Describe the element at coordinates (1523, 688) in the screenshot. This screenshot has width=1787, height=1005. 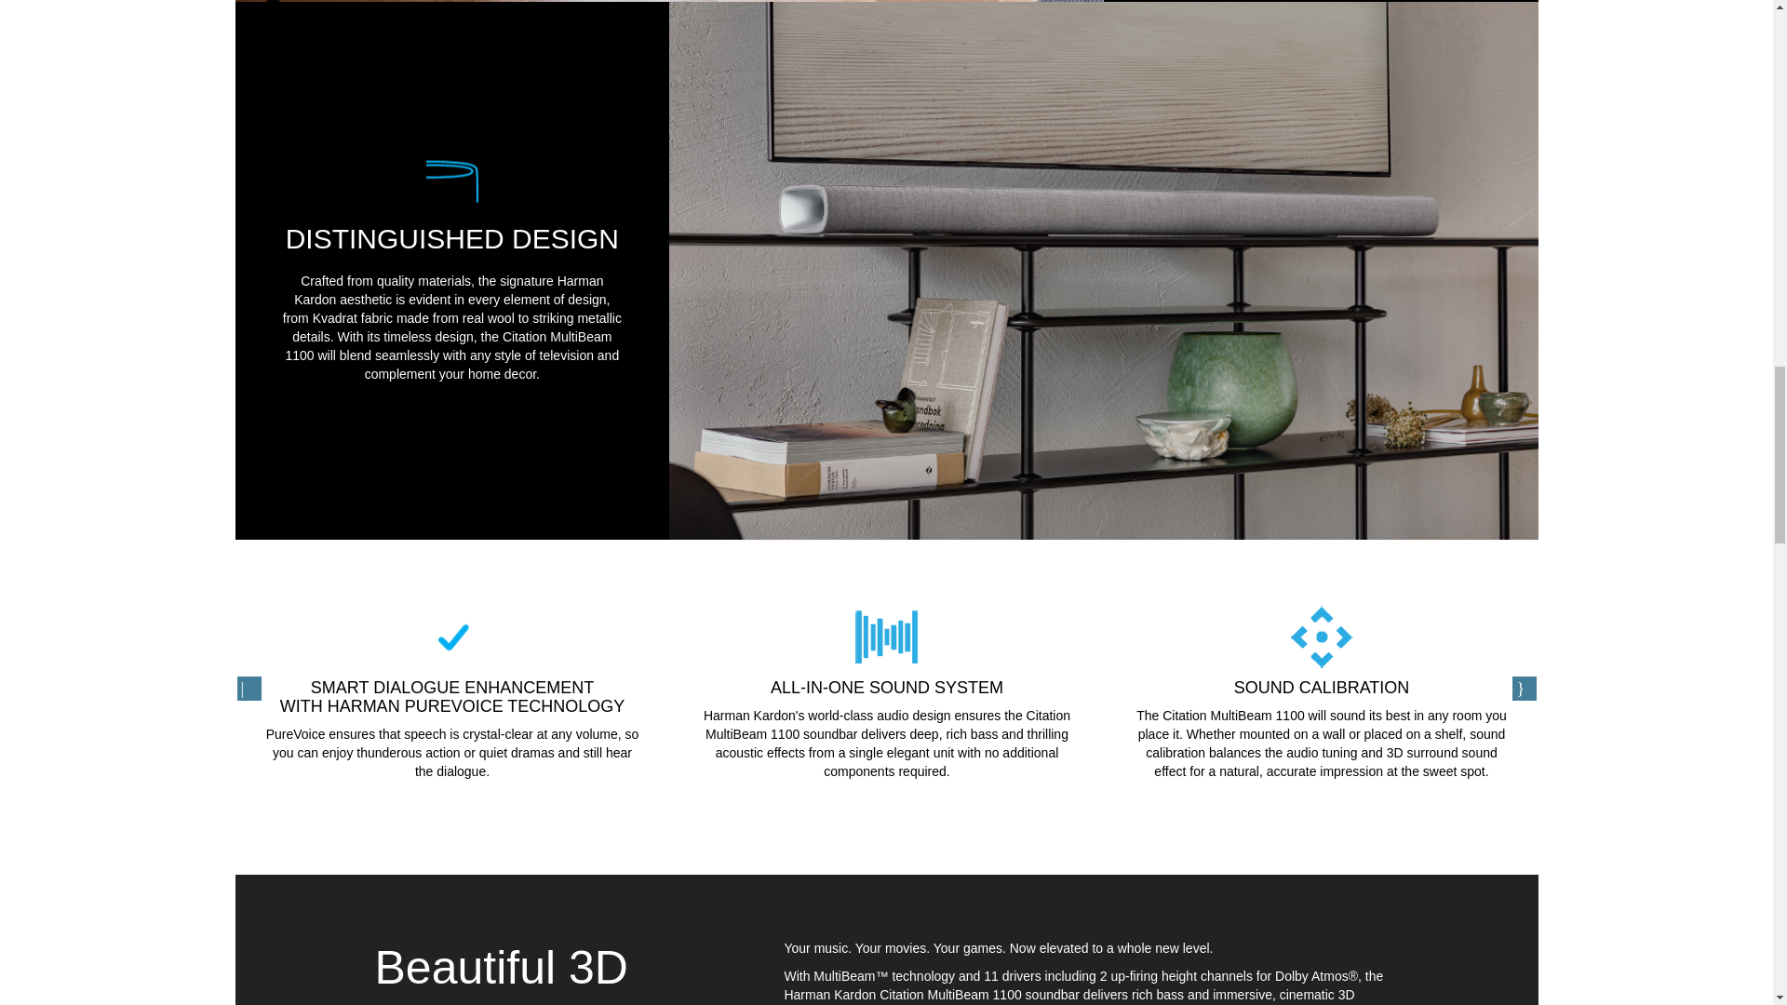
I see `NEXT` at that location.